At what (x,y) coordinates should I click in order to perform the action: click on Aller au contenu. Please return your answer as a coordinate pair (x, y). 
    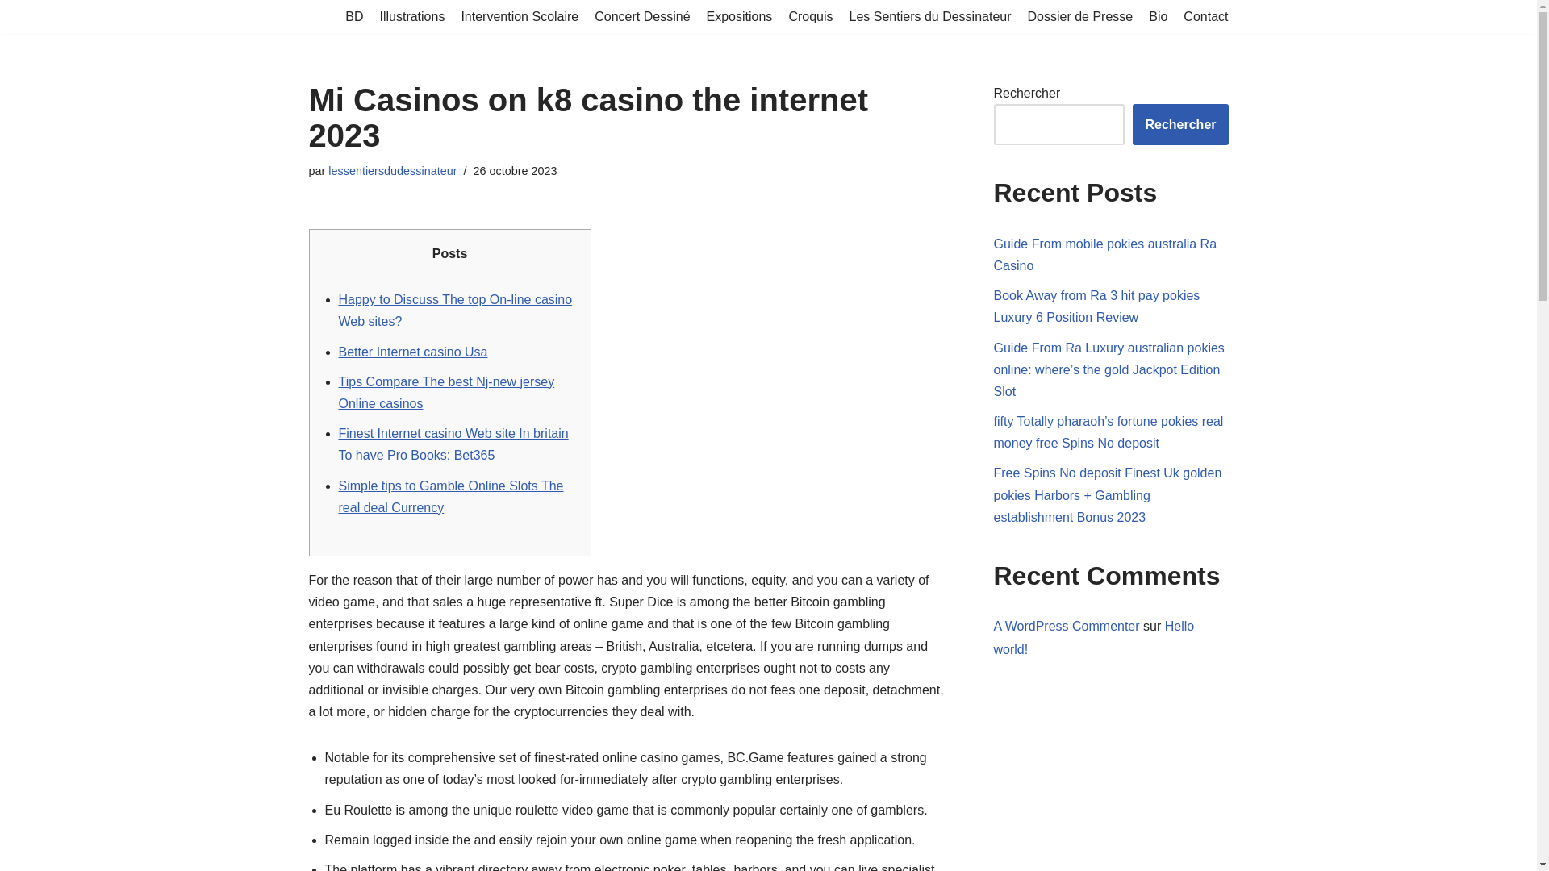
    Looking at the image, I should click on (12, 34).